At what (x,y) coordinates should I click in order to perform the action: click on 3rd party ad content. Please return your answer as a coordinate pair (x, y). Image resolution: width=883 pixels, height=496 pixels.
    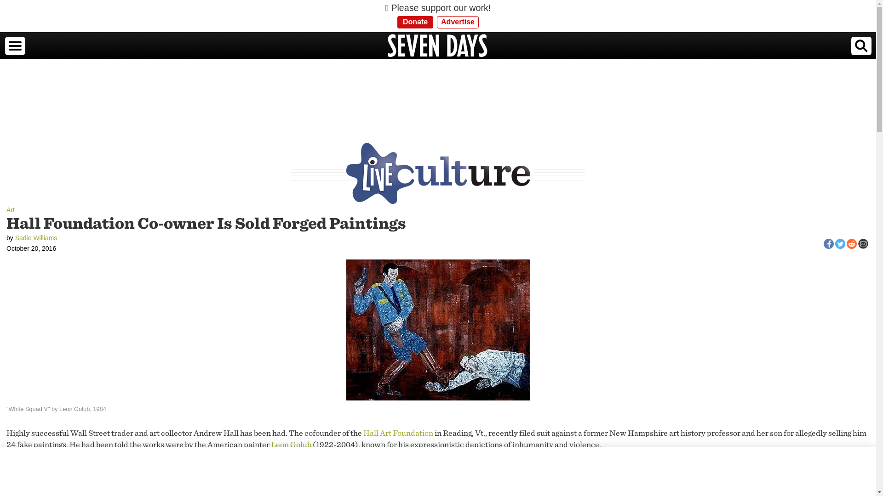
    Looking at the image, I should click on (437, 471).